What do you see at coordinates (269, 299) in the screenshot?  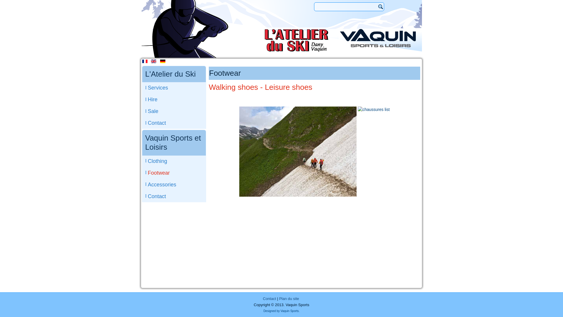 I see `Contact` at bounding box center [269, 299].